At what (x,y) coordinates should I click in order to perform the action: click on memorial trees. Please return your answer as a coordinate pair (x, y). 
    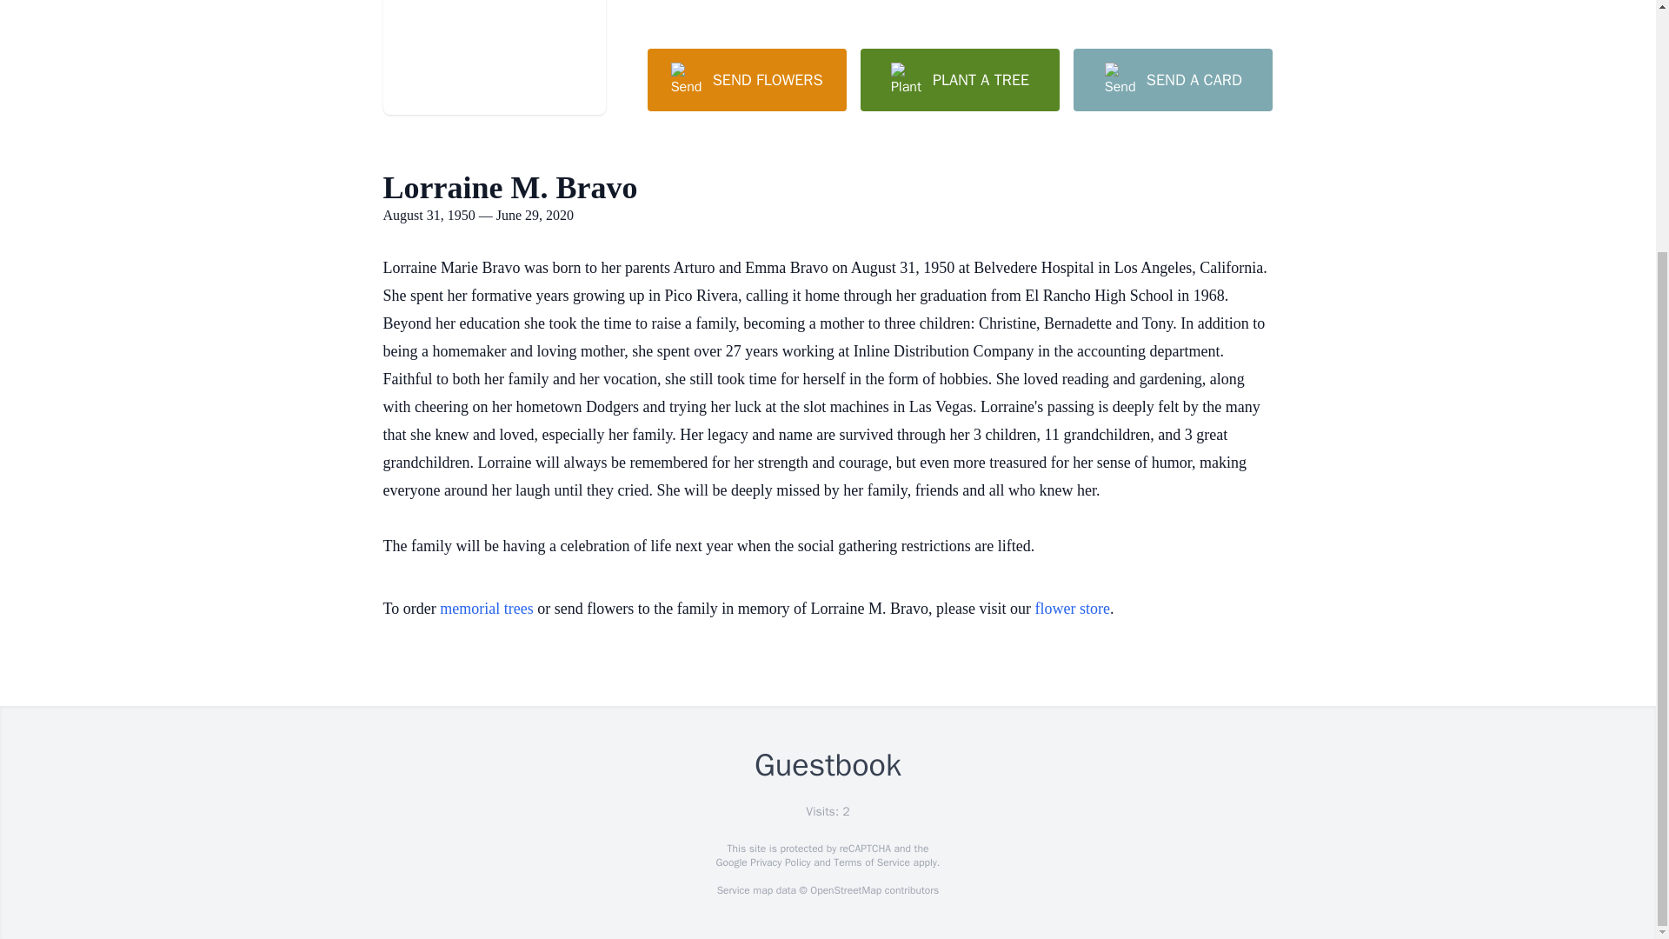
    Looking at the image, I should click on (486, 609).